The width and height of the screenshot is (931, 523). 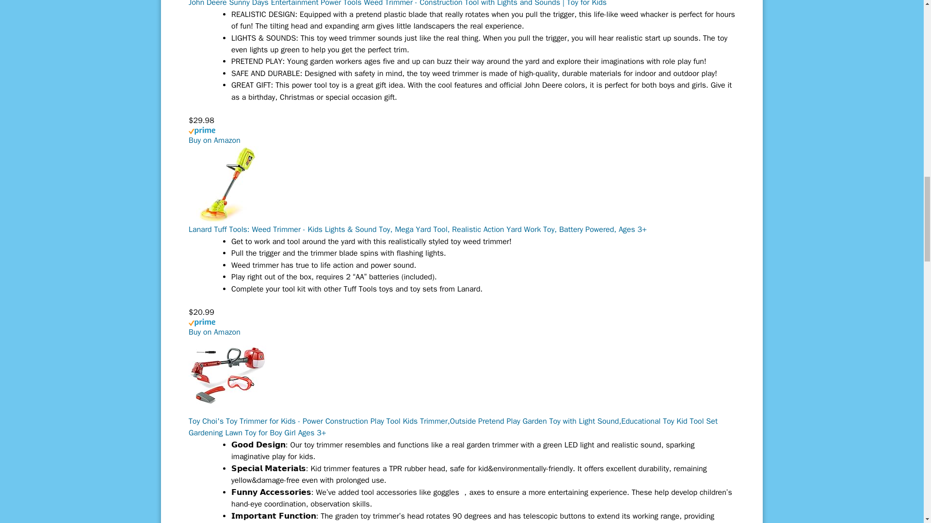 What do you see at coordinates (462, 136) in the screenshot?
I see `Amazon Prime` at bounding box center [462, 136].